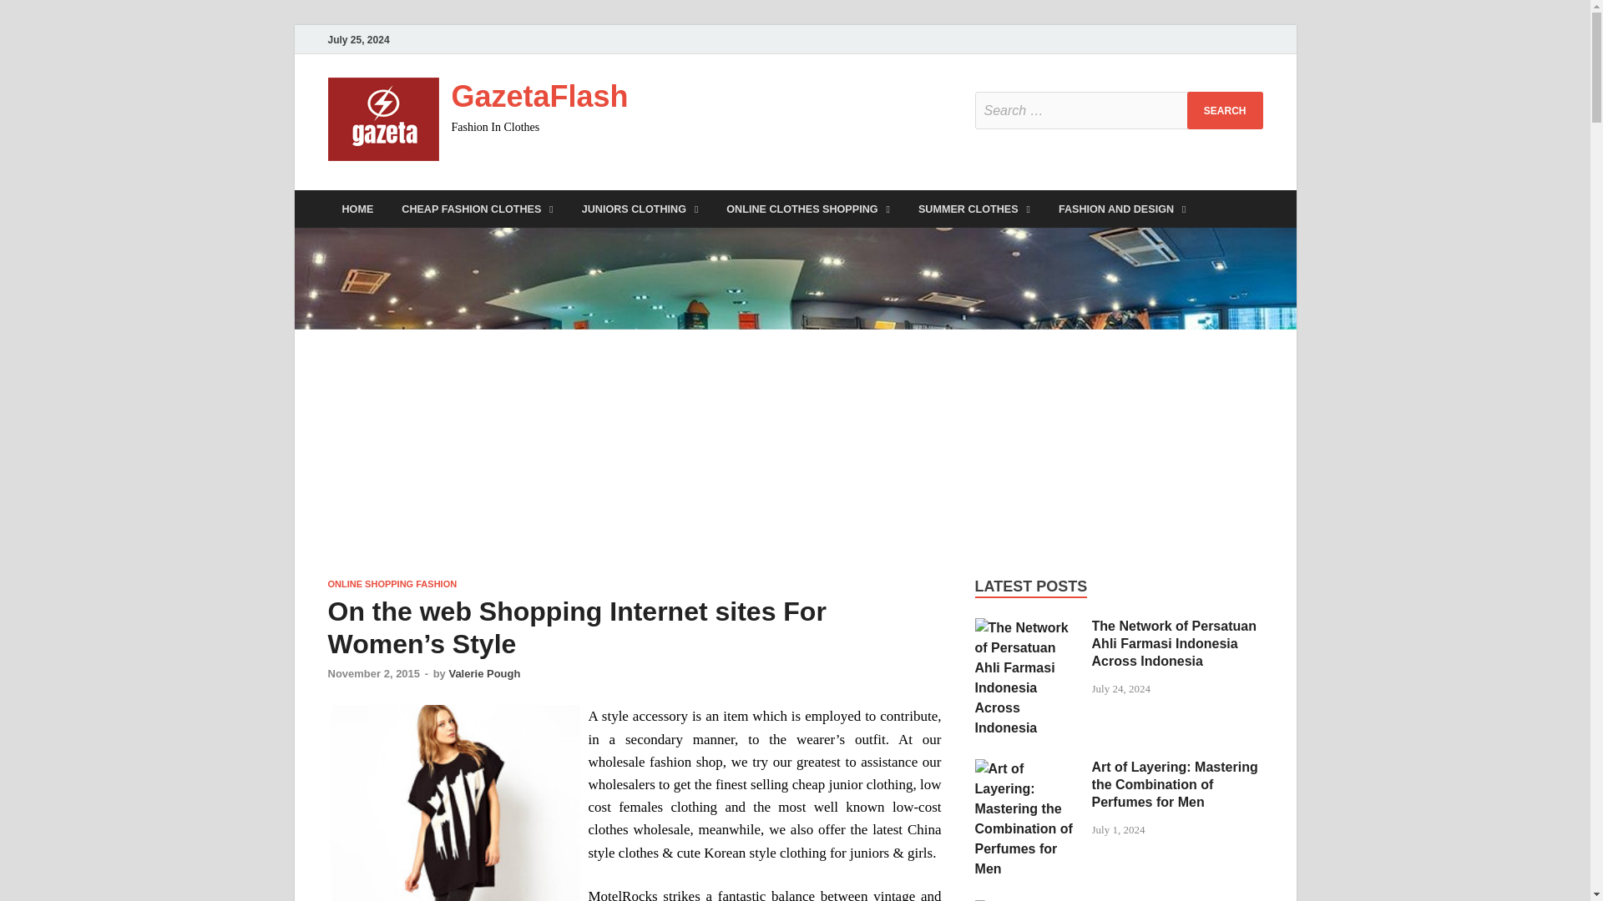 Image resolution: width=1603 pixels, height=901 pixels. Describe the element at coordinates (807, 209) in the screenshot. I see `ONLINE CLOTHES SHOPPING` at that location.